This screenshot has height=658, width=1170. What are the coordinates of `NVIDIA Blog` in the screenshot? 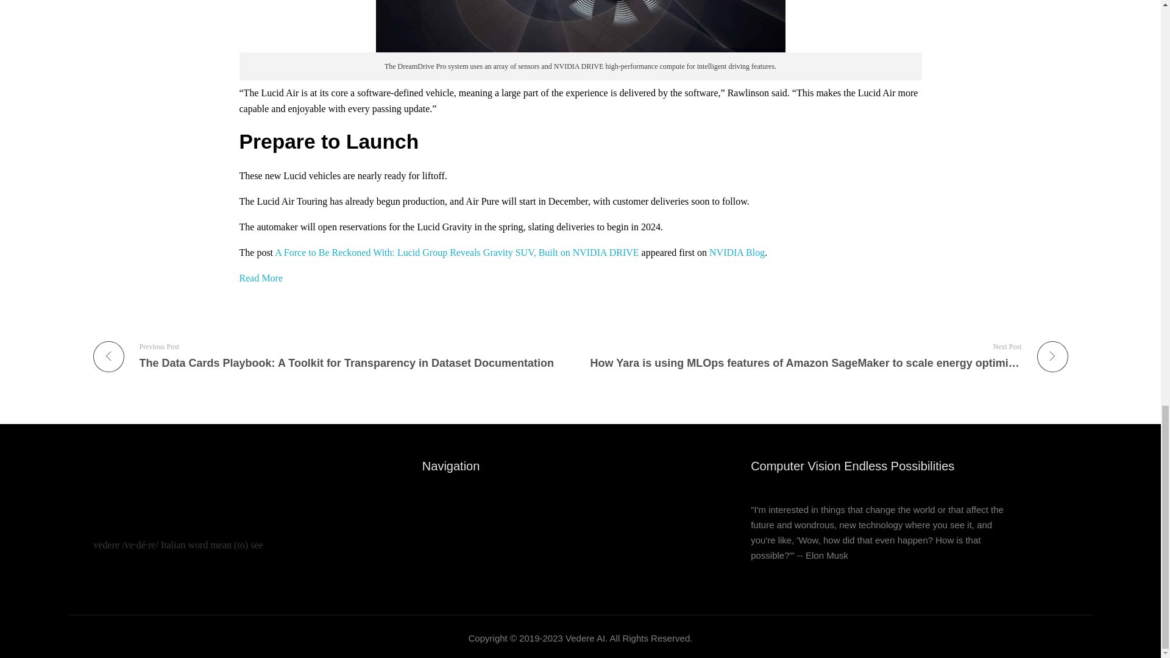 It's located at (737, 252).